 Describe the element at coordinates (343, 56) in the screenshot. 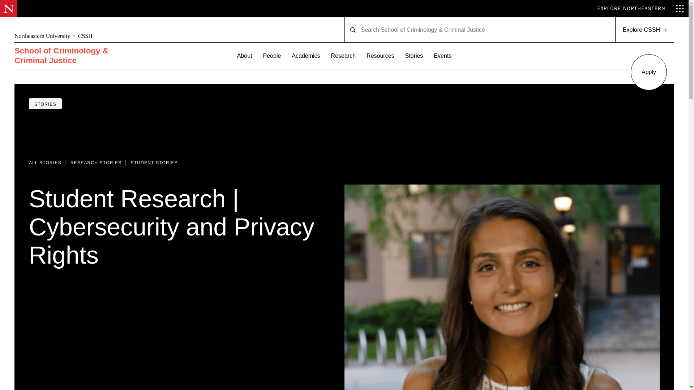

I see `Research` at that location.